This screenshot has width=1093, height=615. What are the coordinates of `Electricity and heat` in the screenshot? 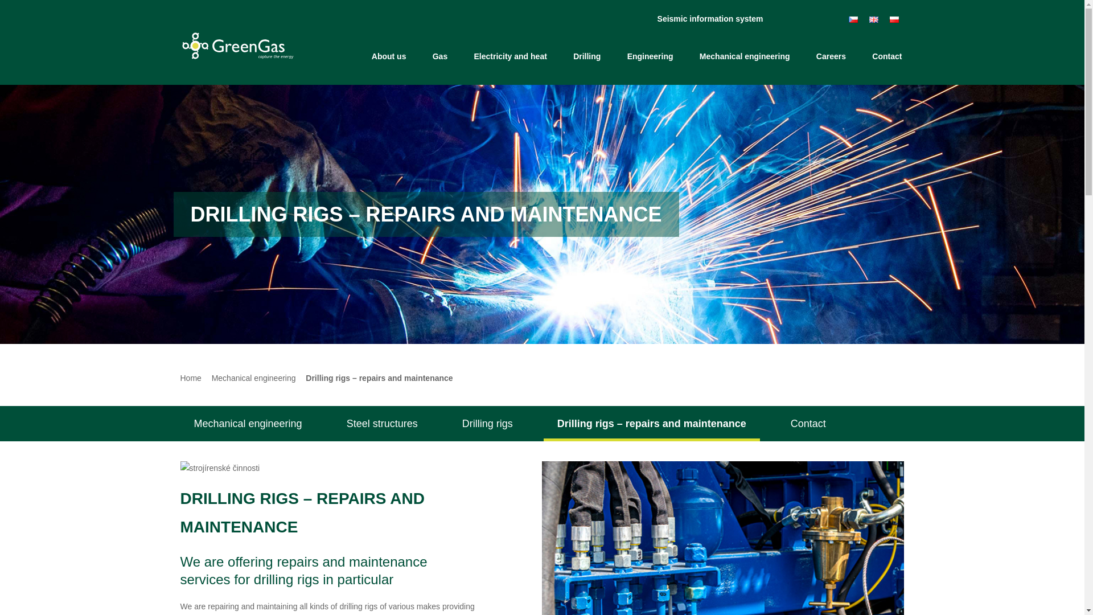 It's located at (510, 56).